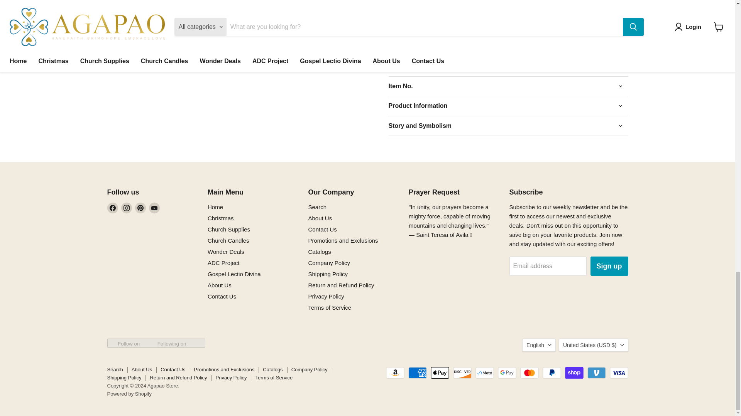 The height and width of the screenshot is (416, 741). What do you see at coordinates (154, 208) in the screenshot?
I see `YouTube` at bounding box center [154, 208].